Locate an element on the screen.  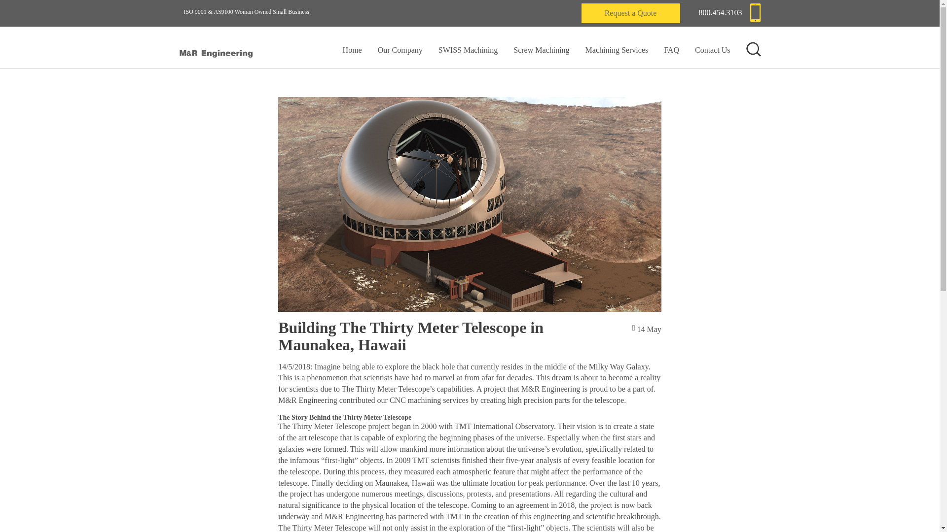
Our Company is located at coordinates (400, 48).